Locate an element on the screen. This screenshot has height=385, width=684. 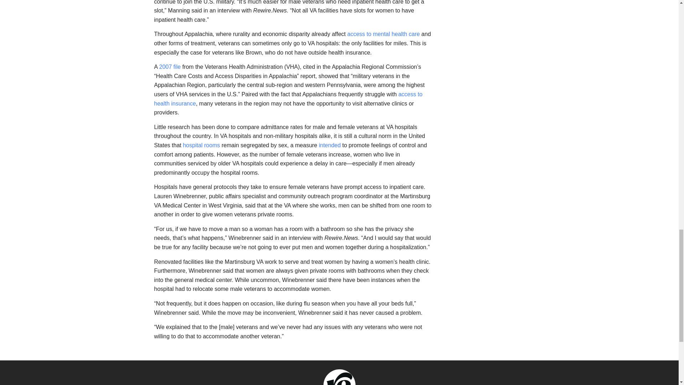
2007 file is located at coordinates (170, 67).